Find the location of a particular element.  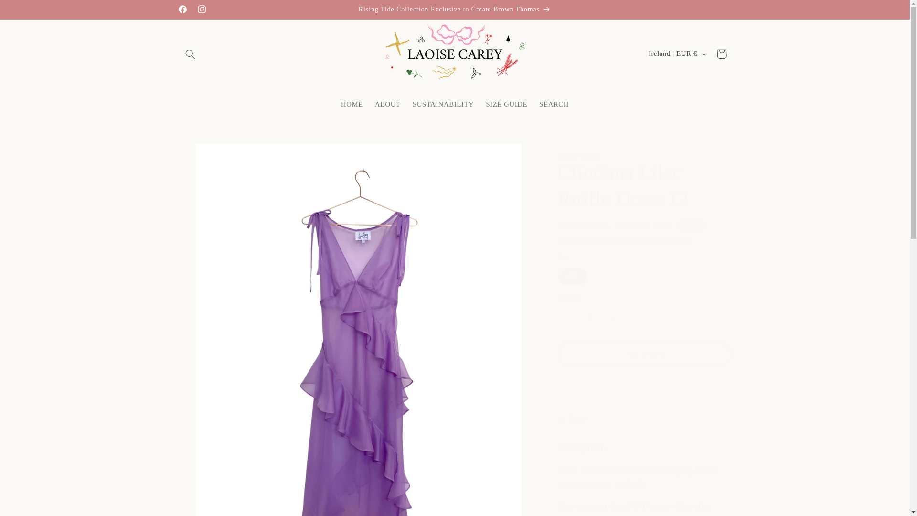

Skip to product information is located at coordinates (209, 155).